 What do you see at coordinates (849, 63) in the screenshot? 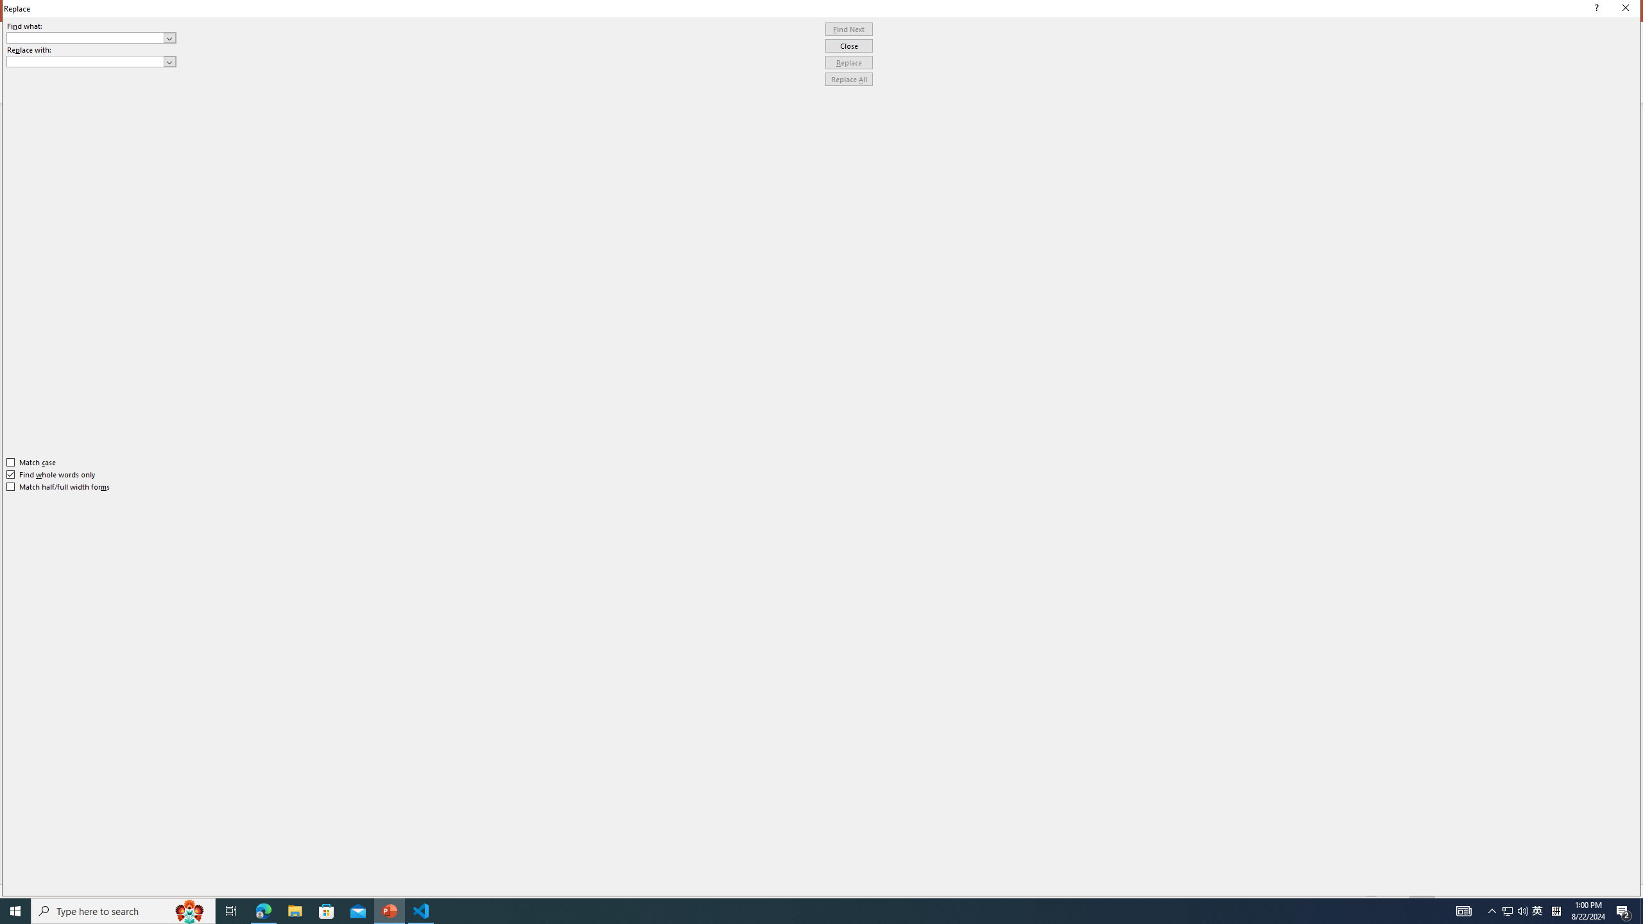
I see `Replace` at bounding box center [849, 63].